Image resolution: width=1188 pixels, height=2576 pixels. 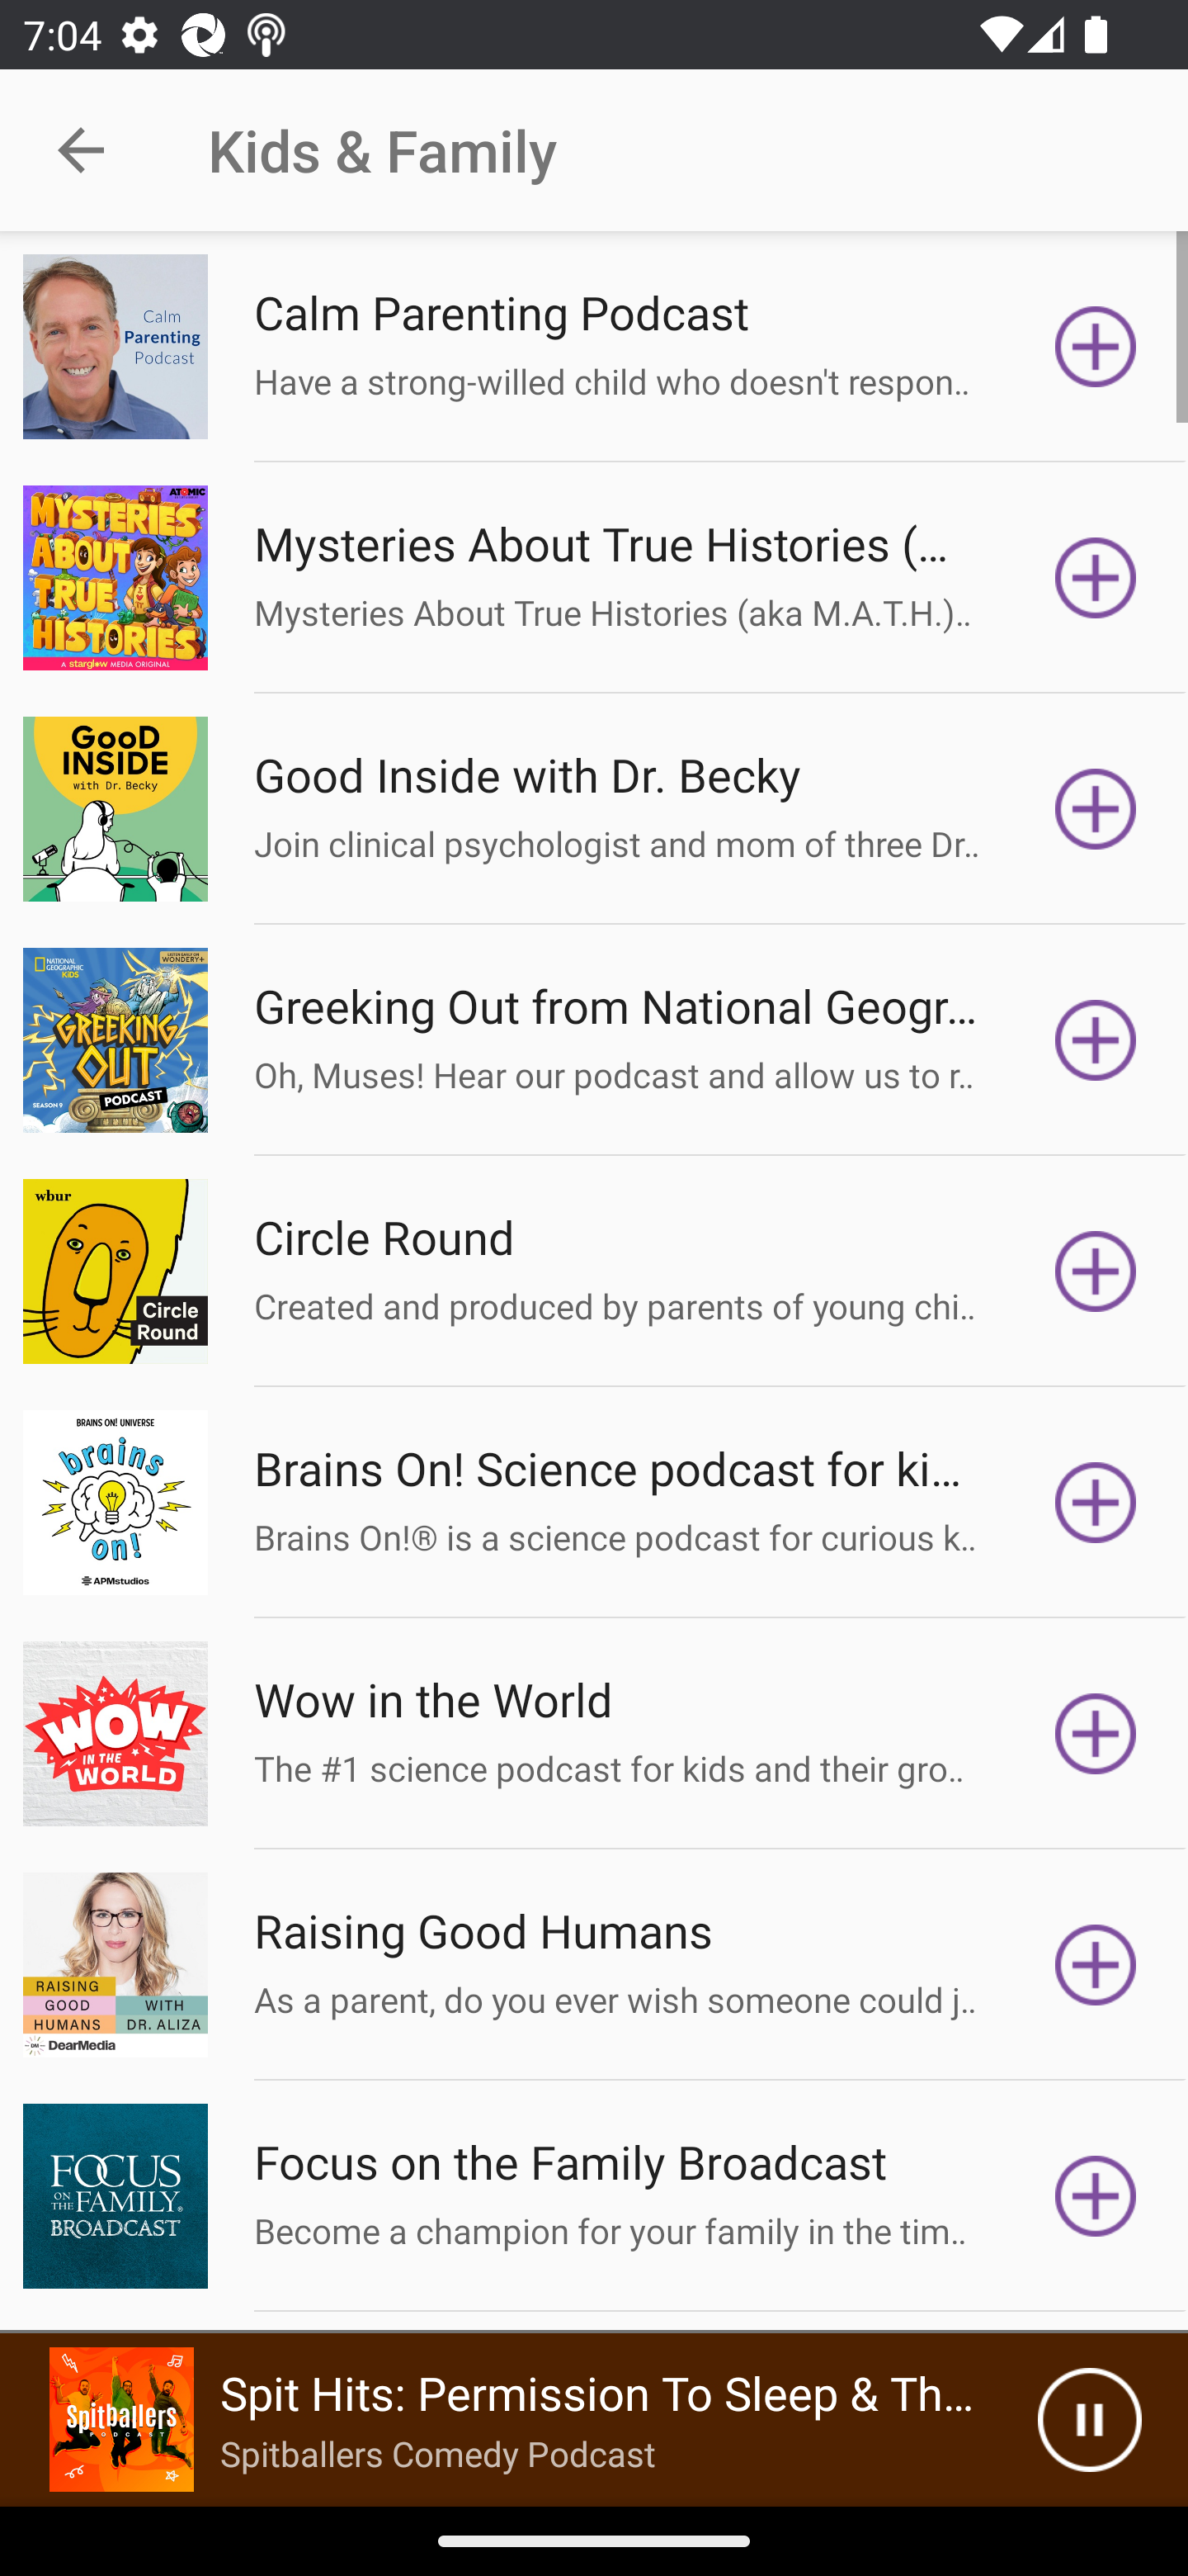 What do you see at coordinates (81, 150) in the screenshot?
I see `Navigate up` at bounding box center [81, 150].